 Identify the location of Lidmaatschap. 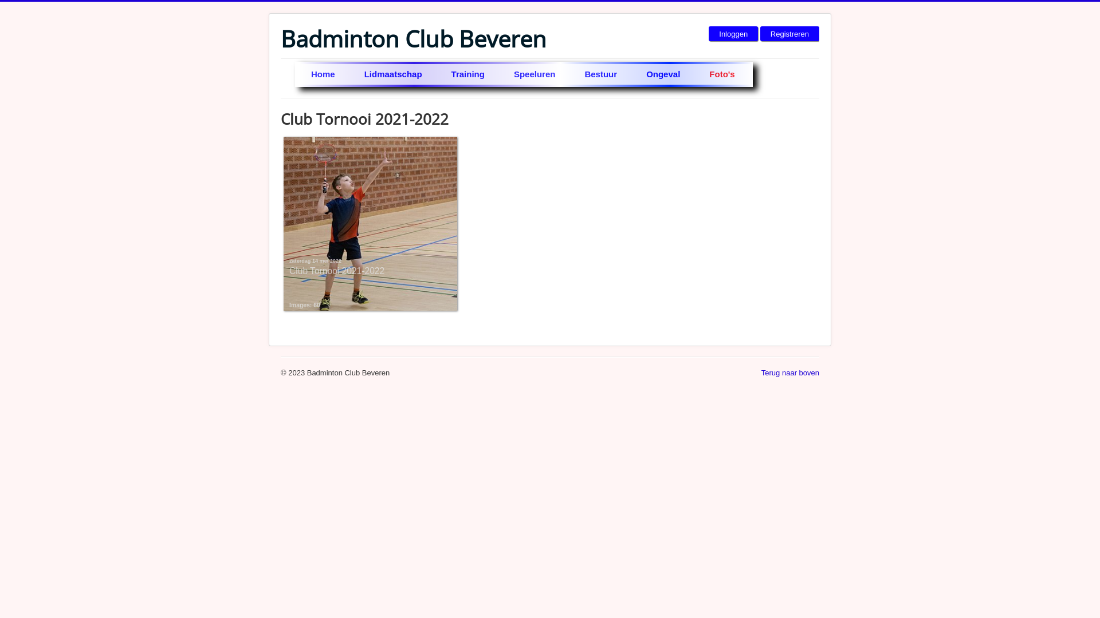
(394, 74).